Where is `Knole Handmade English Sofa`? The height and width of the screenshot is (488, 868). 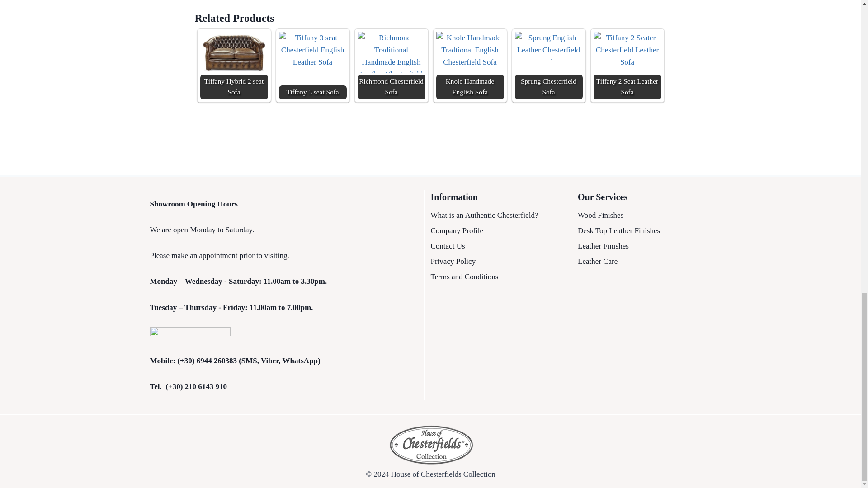
Knole Handmade English Sofa is located at coordinates (469, 66).